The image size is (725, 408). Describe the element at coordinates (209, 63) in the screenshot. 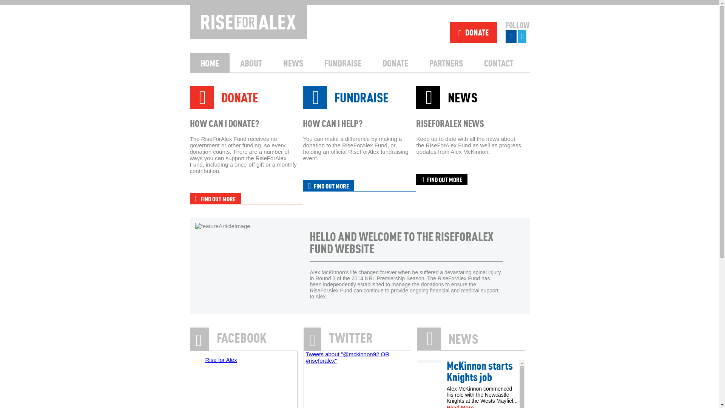

I see `HOME` at that location.